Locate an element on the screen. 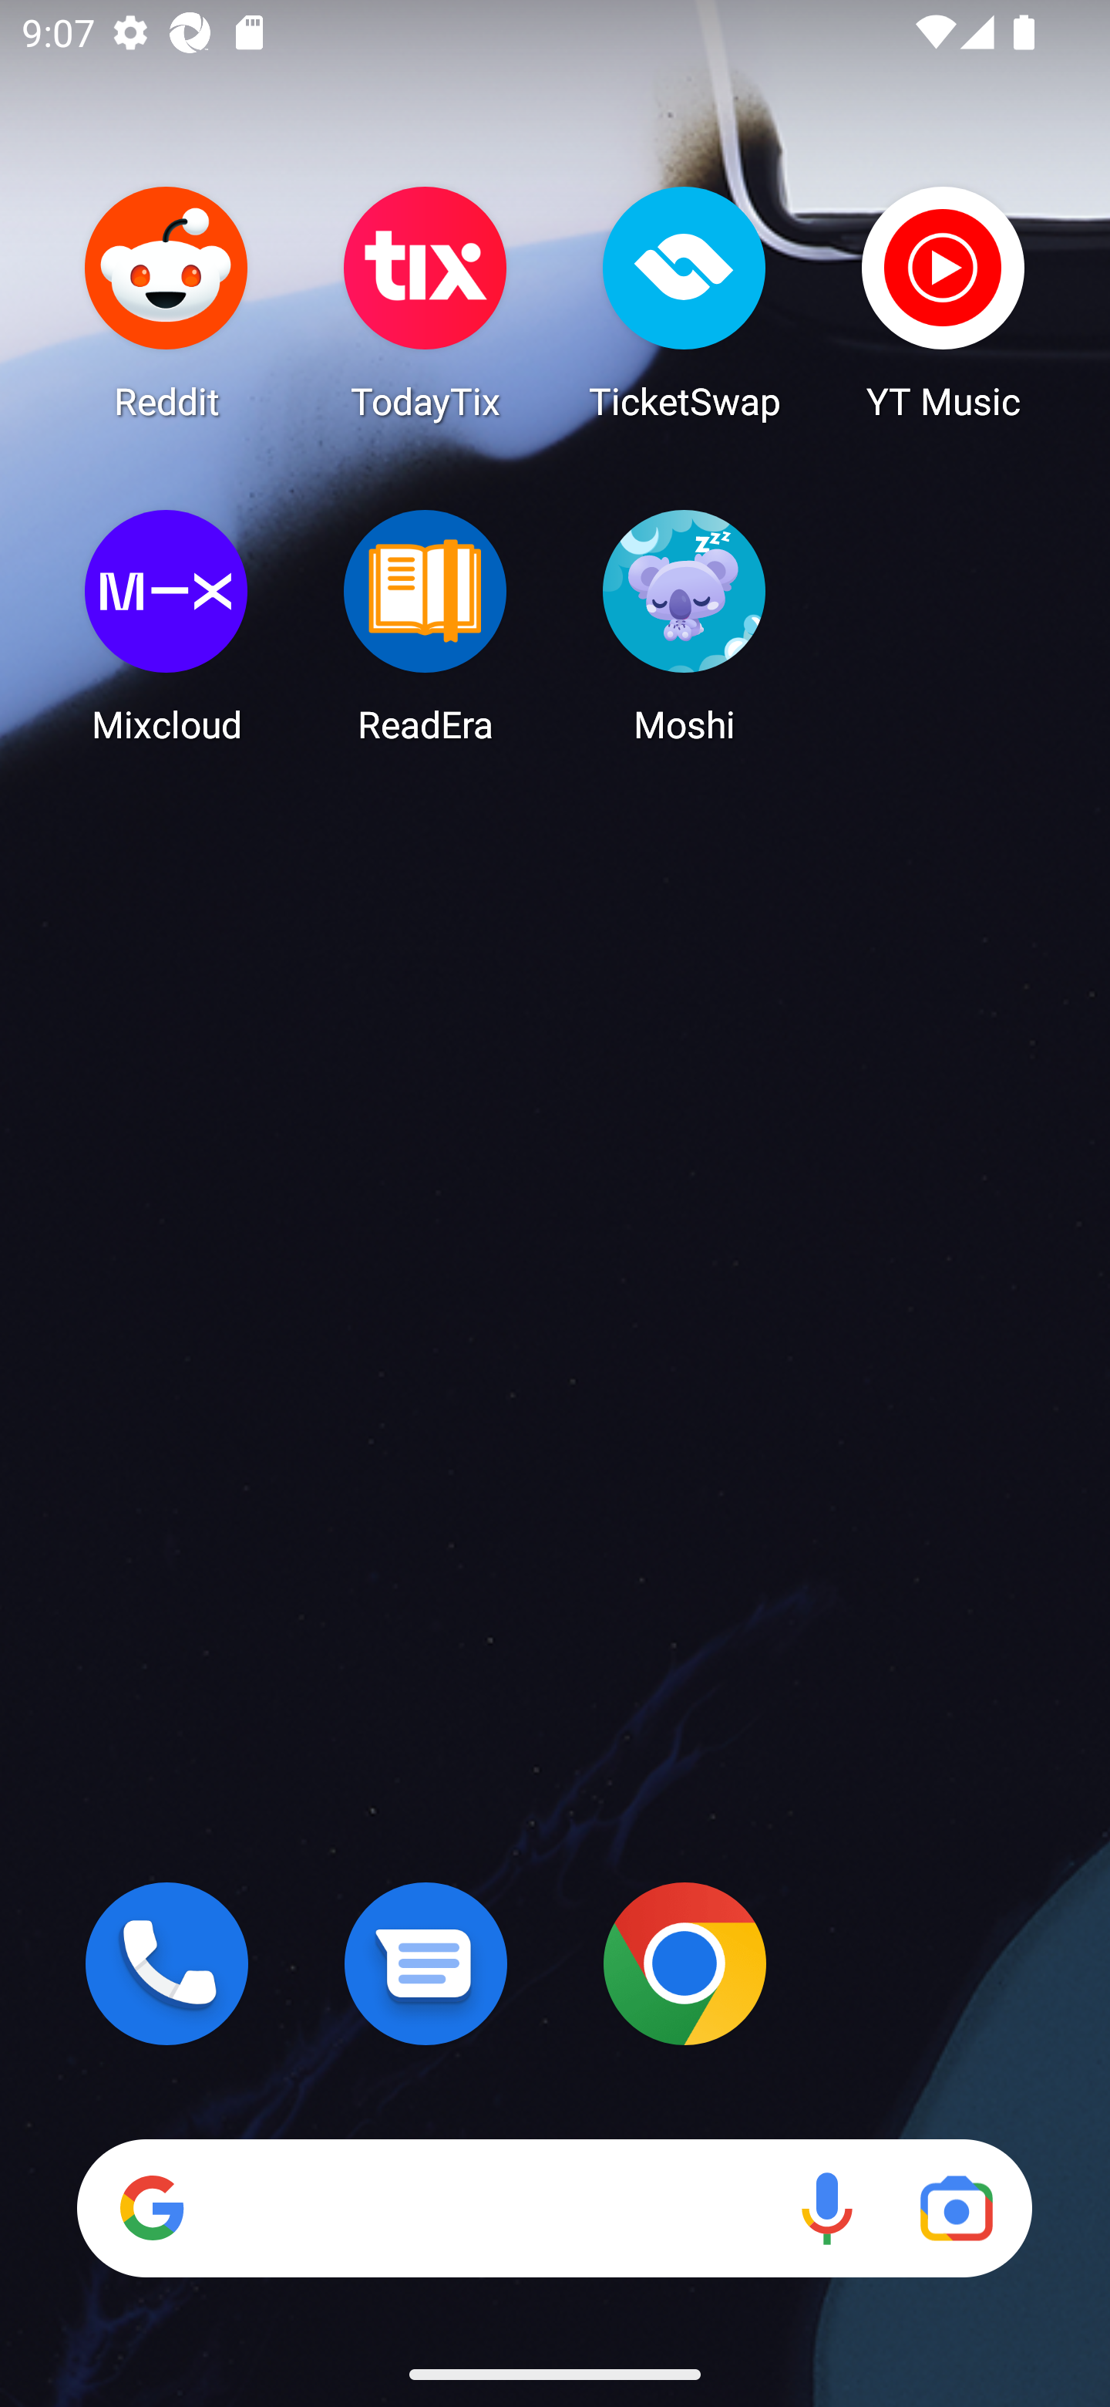  Chrome is located at coordinates (684, 1963).